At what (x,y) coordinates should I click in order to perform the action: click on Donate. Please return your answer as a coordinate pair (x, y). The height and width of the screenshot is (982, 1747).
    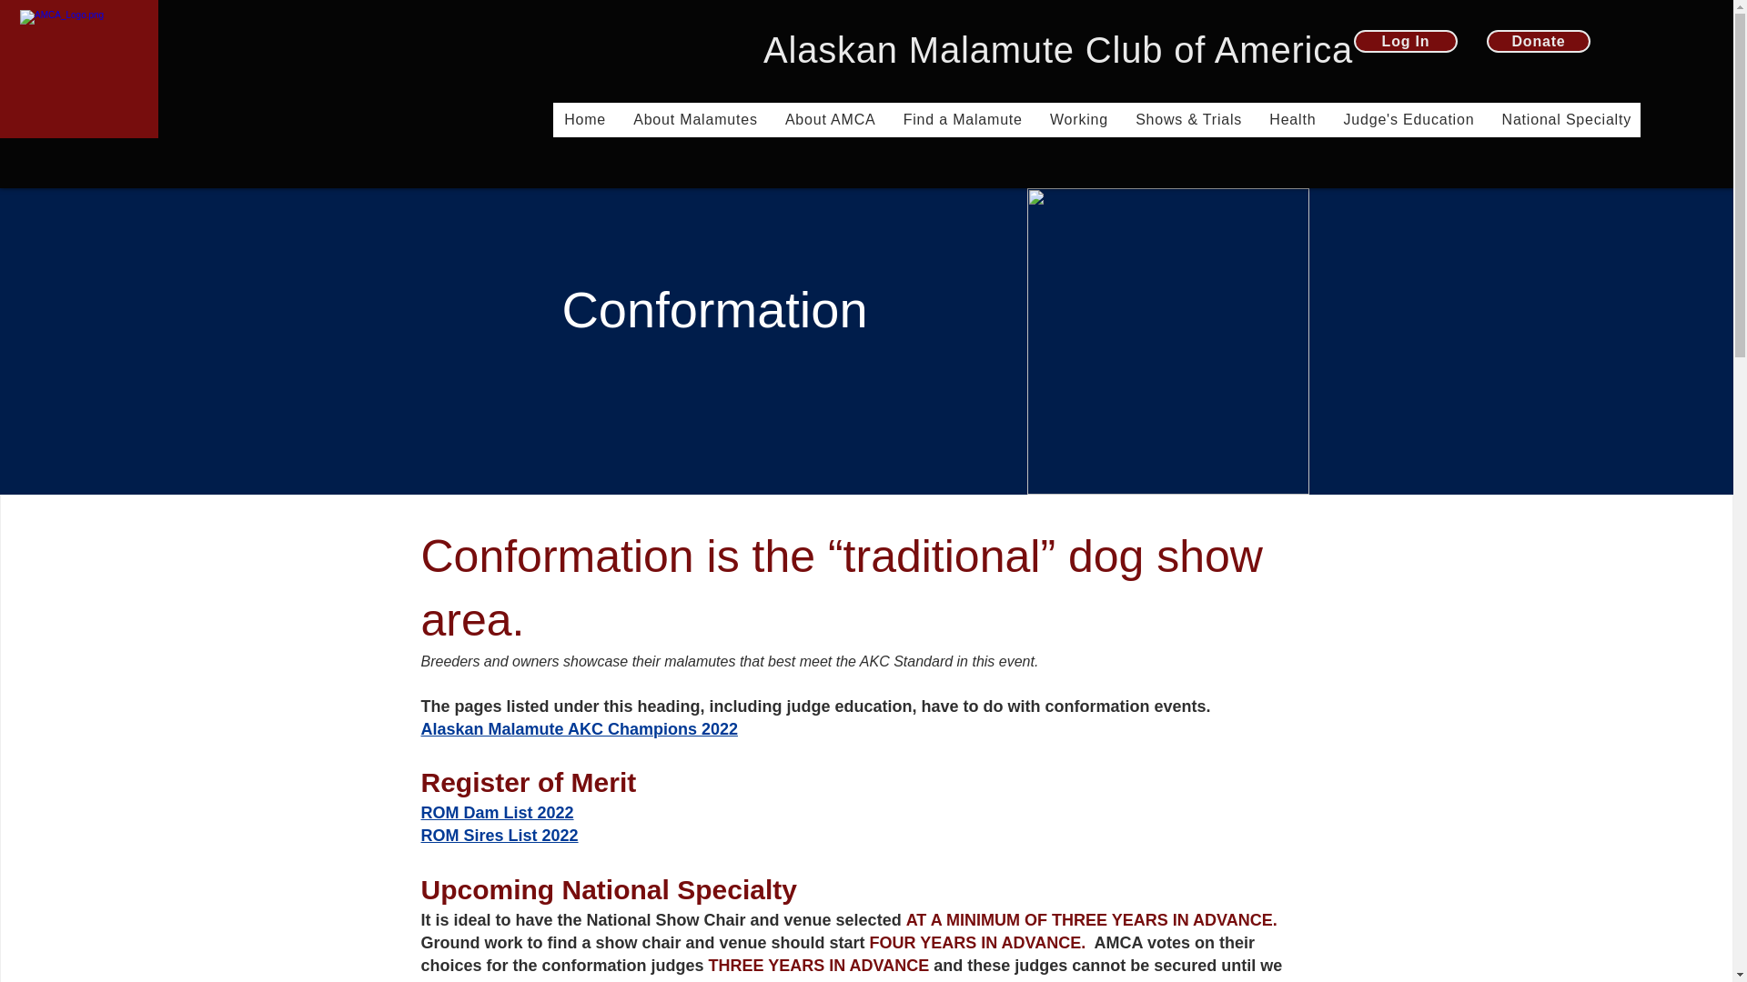
    Looking at the image, I should click on (1538, 42).